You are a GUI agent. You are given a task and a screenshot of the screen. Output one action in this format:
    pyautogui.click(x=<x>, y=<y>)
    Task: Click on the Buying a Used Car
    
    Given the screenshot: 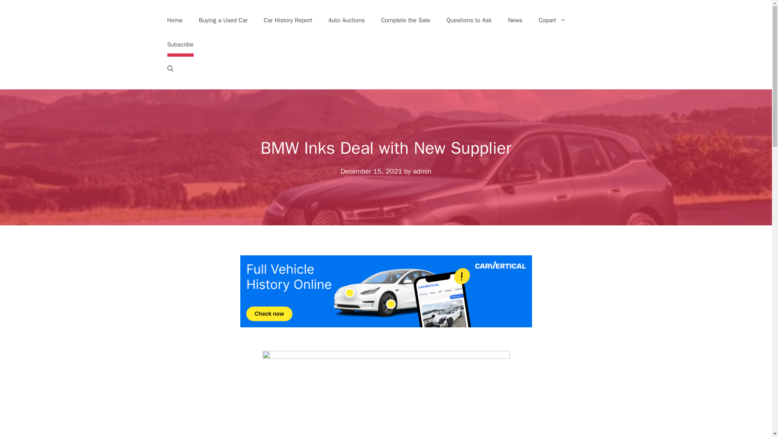 What is the action you would take?
    pyautogui.click(x=223, y=20)
    